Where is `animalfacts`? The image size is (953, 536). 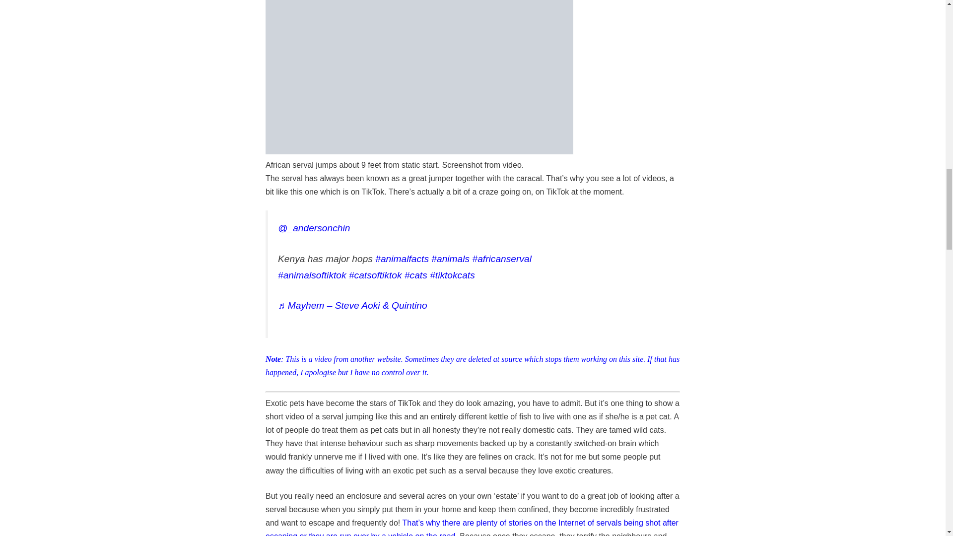
animalfacts is located at coordinates (402, 259).